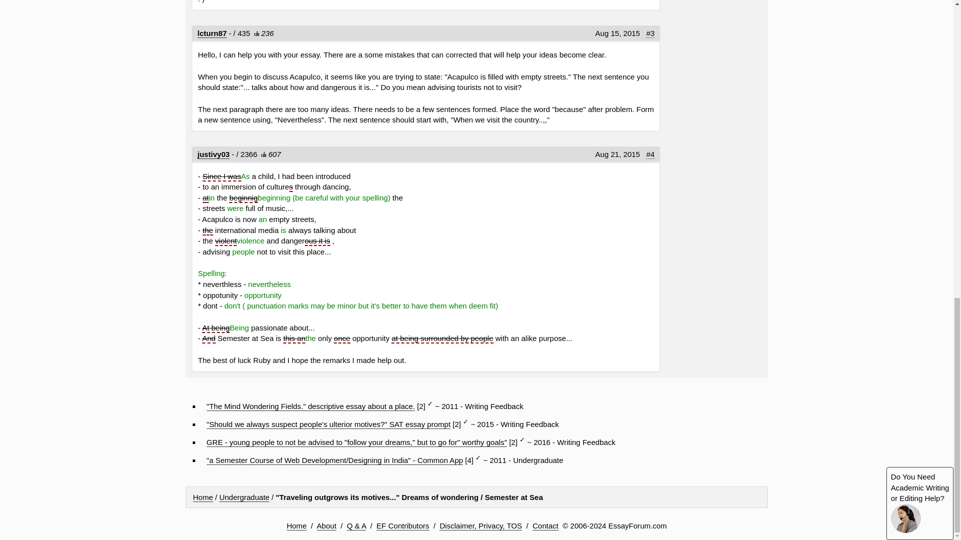  Describe the element at coordinates (213, 154) in the screenshot. I see `Author: Ivy Maye Favor` at that location.